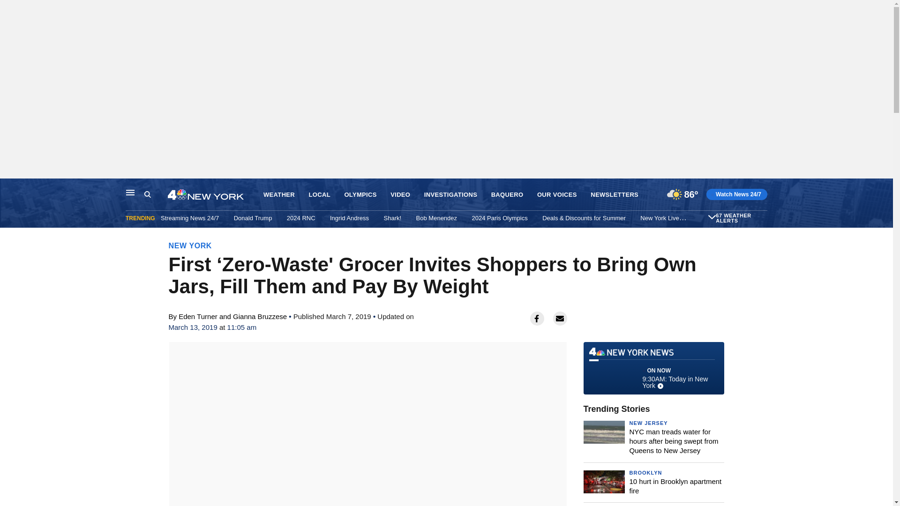 Image resolution: width=900 pixels, height=506 pixels. Describe the element at coordinates (319, 195) in the screenshot. I see `LOCAL` at that location.